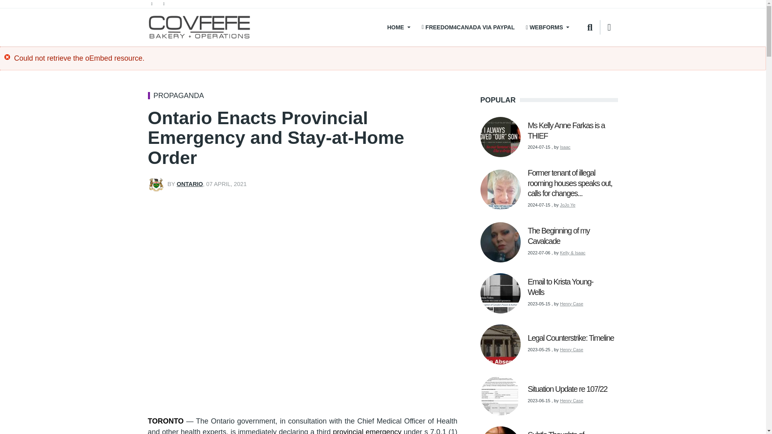 The height and width of the screenshot is (434, 772). What do you see at coordinates (199, 27) in the screenshot?
I see `Home` at bounding box center [199, 27].